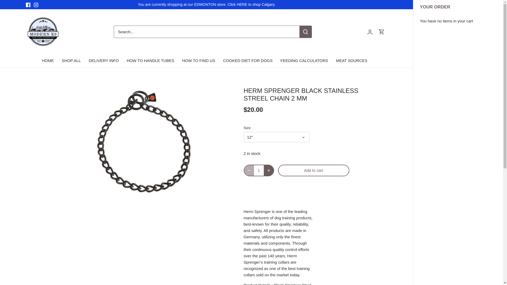 The image size is (507, 285). What do you see at coordinates (352, 61) in the screenshot?
I see `MEAT SOURCES` at bounding box center [352, 61].